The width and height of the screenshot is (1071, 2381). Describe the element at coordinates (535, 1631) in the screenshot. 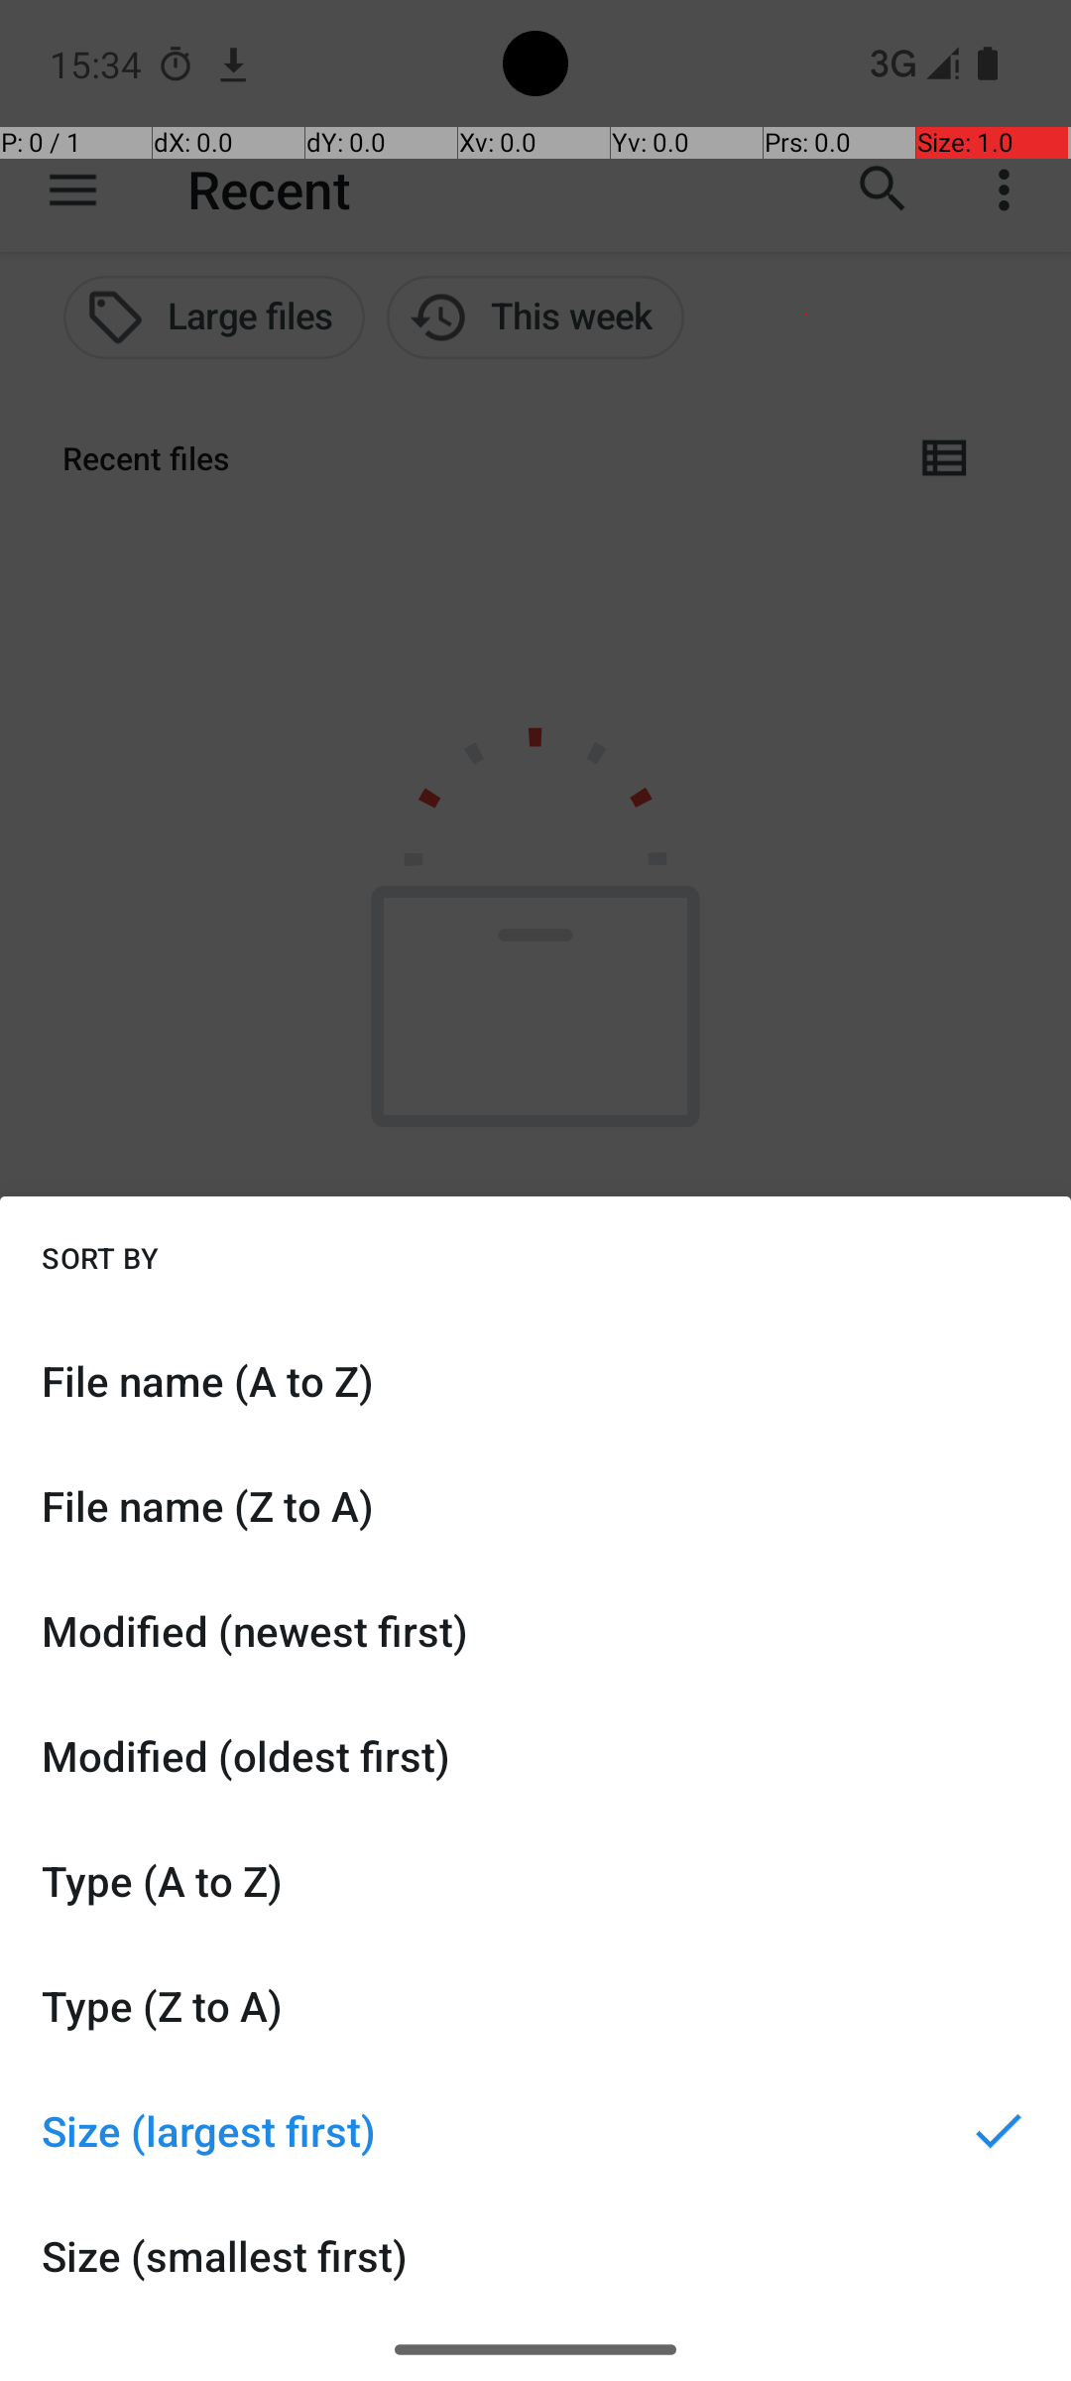

I see `Modified (newest first)` at that location.